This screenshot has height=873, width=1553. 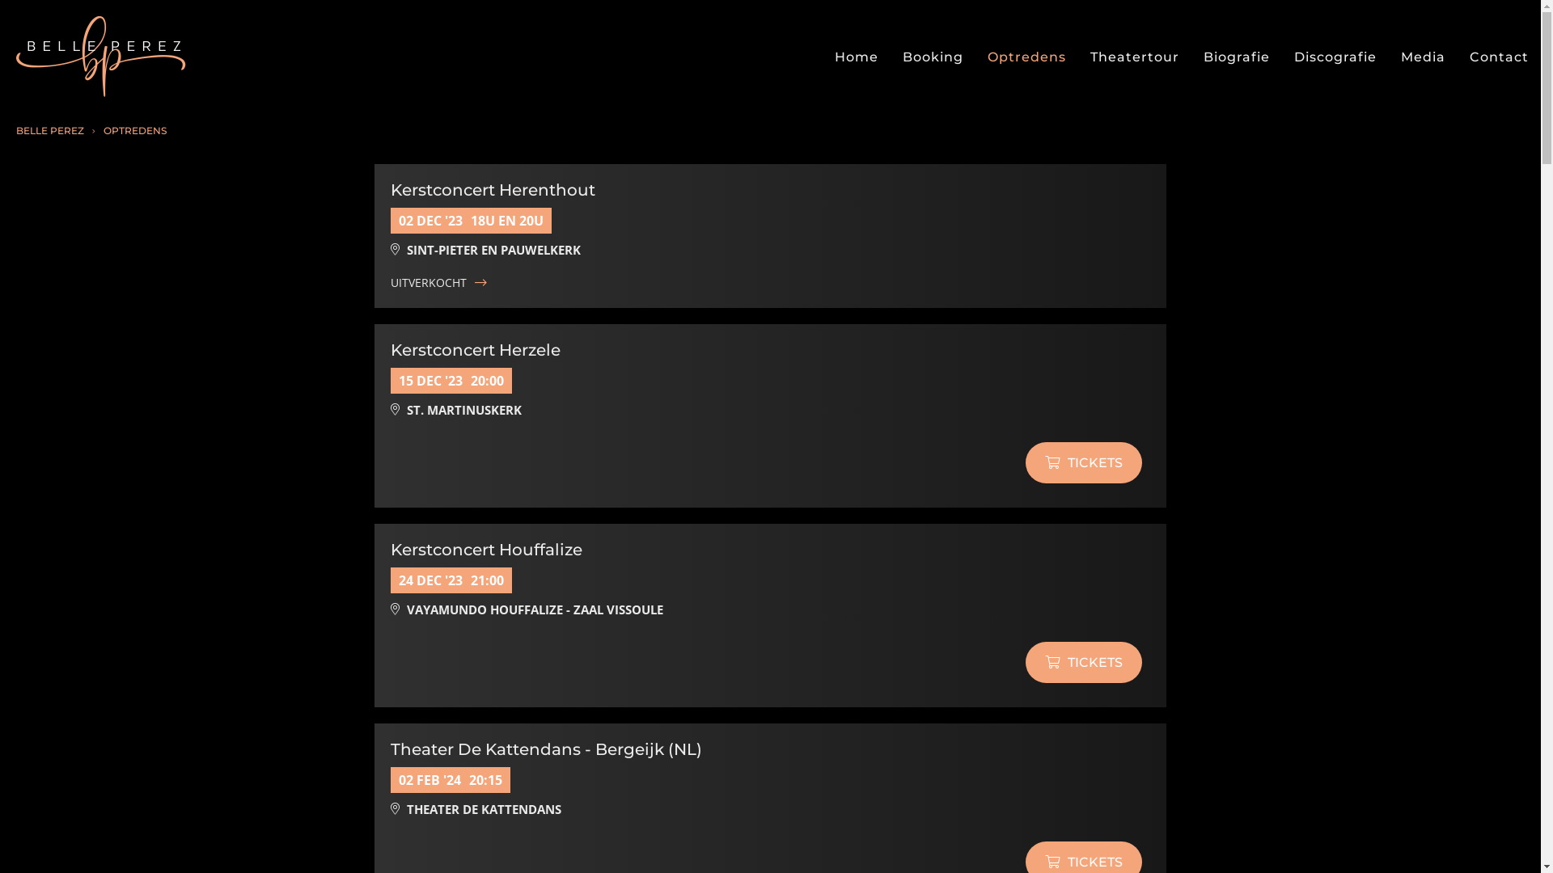 What do you see at coordinates (493, 190) in the screenshot?
I see `Kerstconcert Herenthout` at bounding box center [493, 190].